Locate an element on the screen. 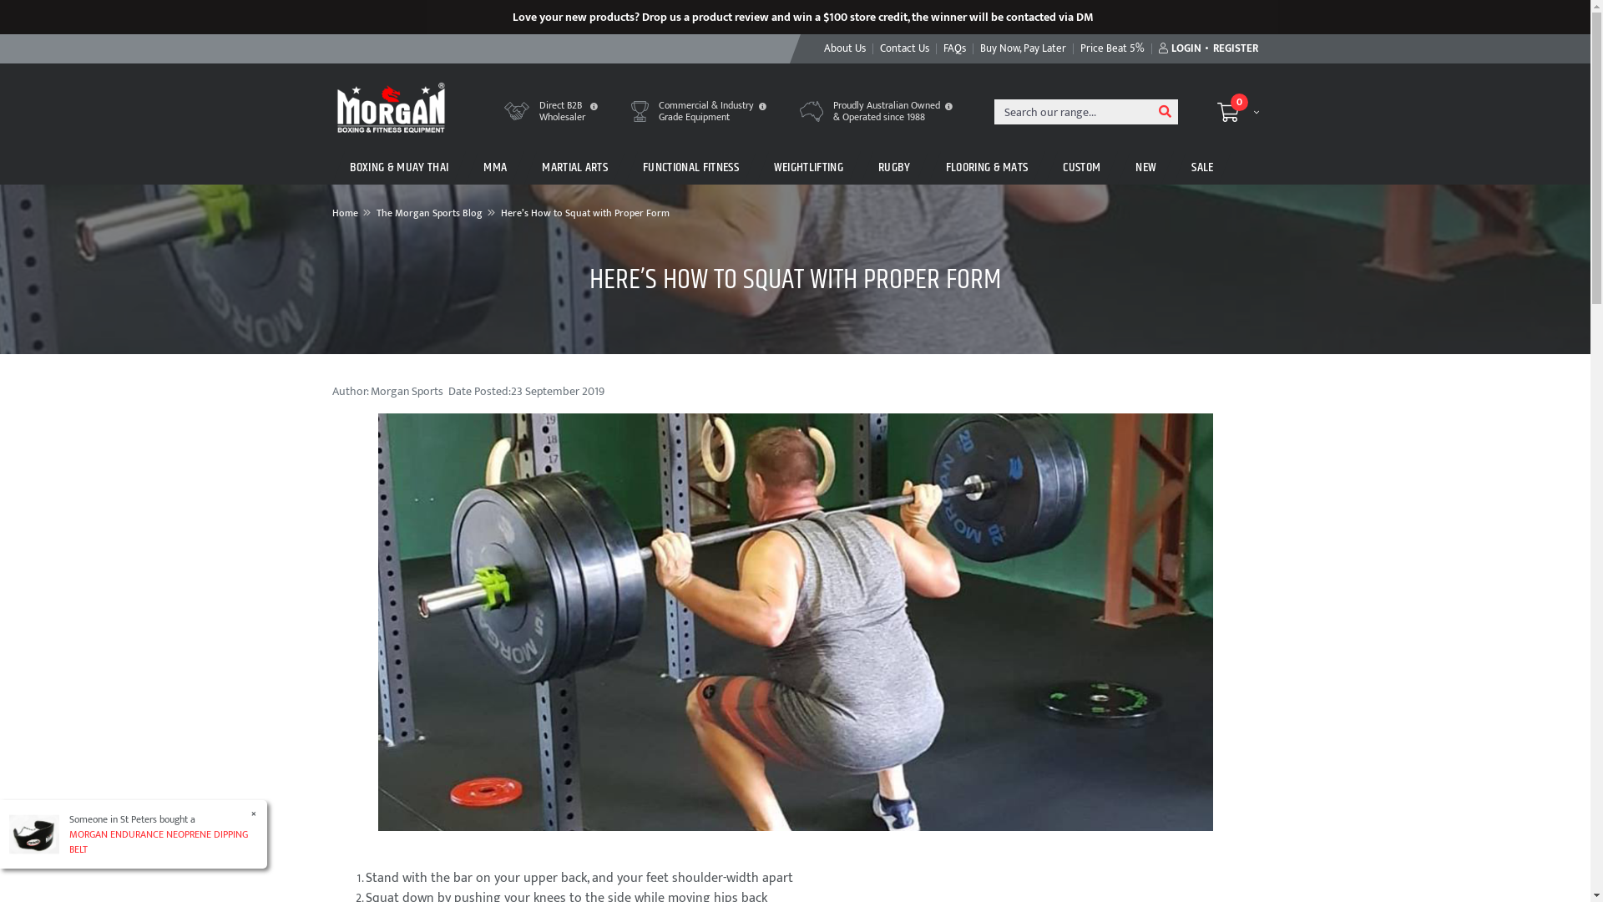 This screenshot has height=902, width=1603. NEW is located at coordinates (1145, 168).